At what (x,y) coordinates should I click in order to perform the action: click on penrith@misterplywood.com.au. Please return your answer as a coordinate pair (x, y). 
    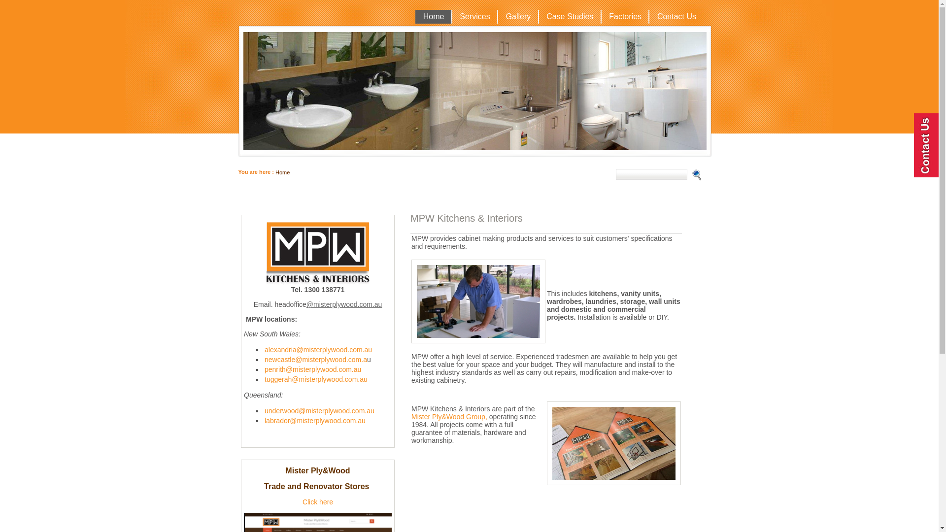
    Looking at the image, I should click on (313, 369).